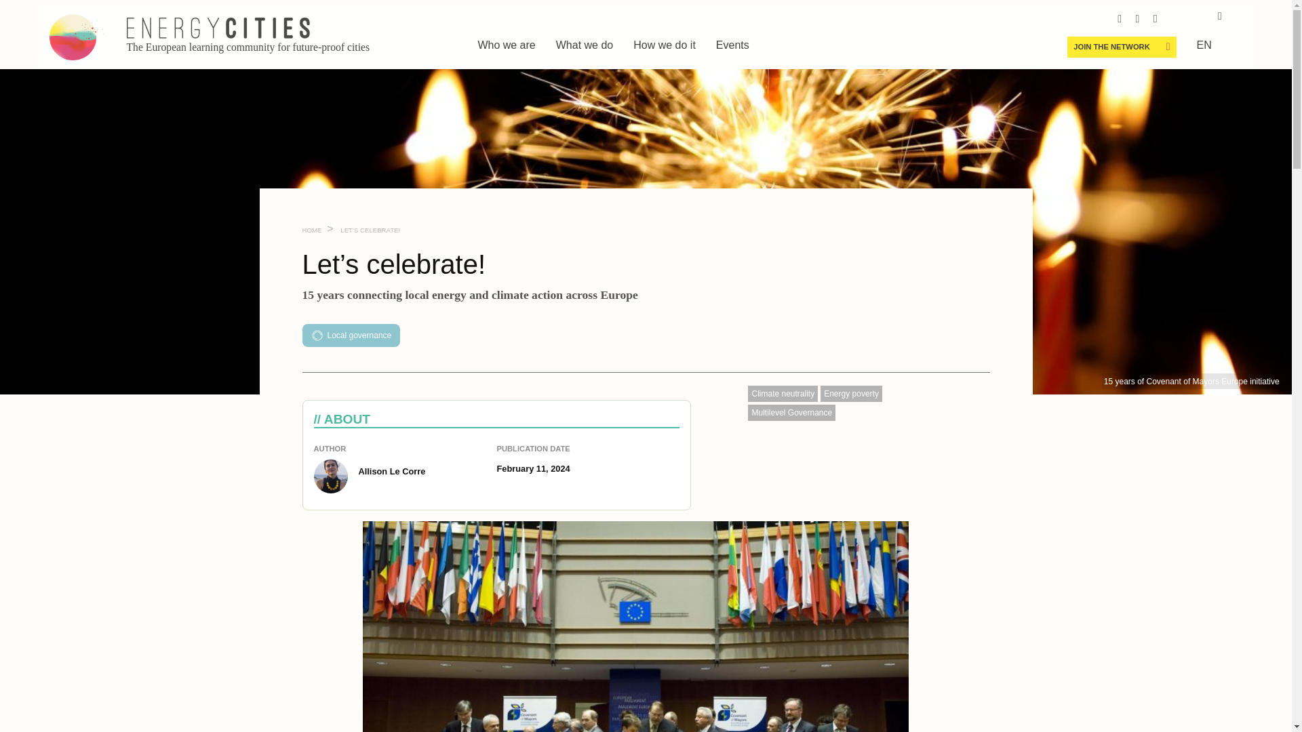  Describe the element at coordinates (1204, 45) in the screenshot. I see `EN` at that location.